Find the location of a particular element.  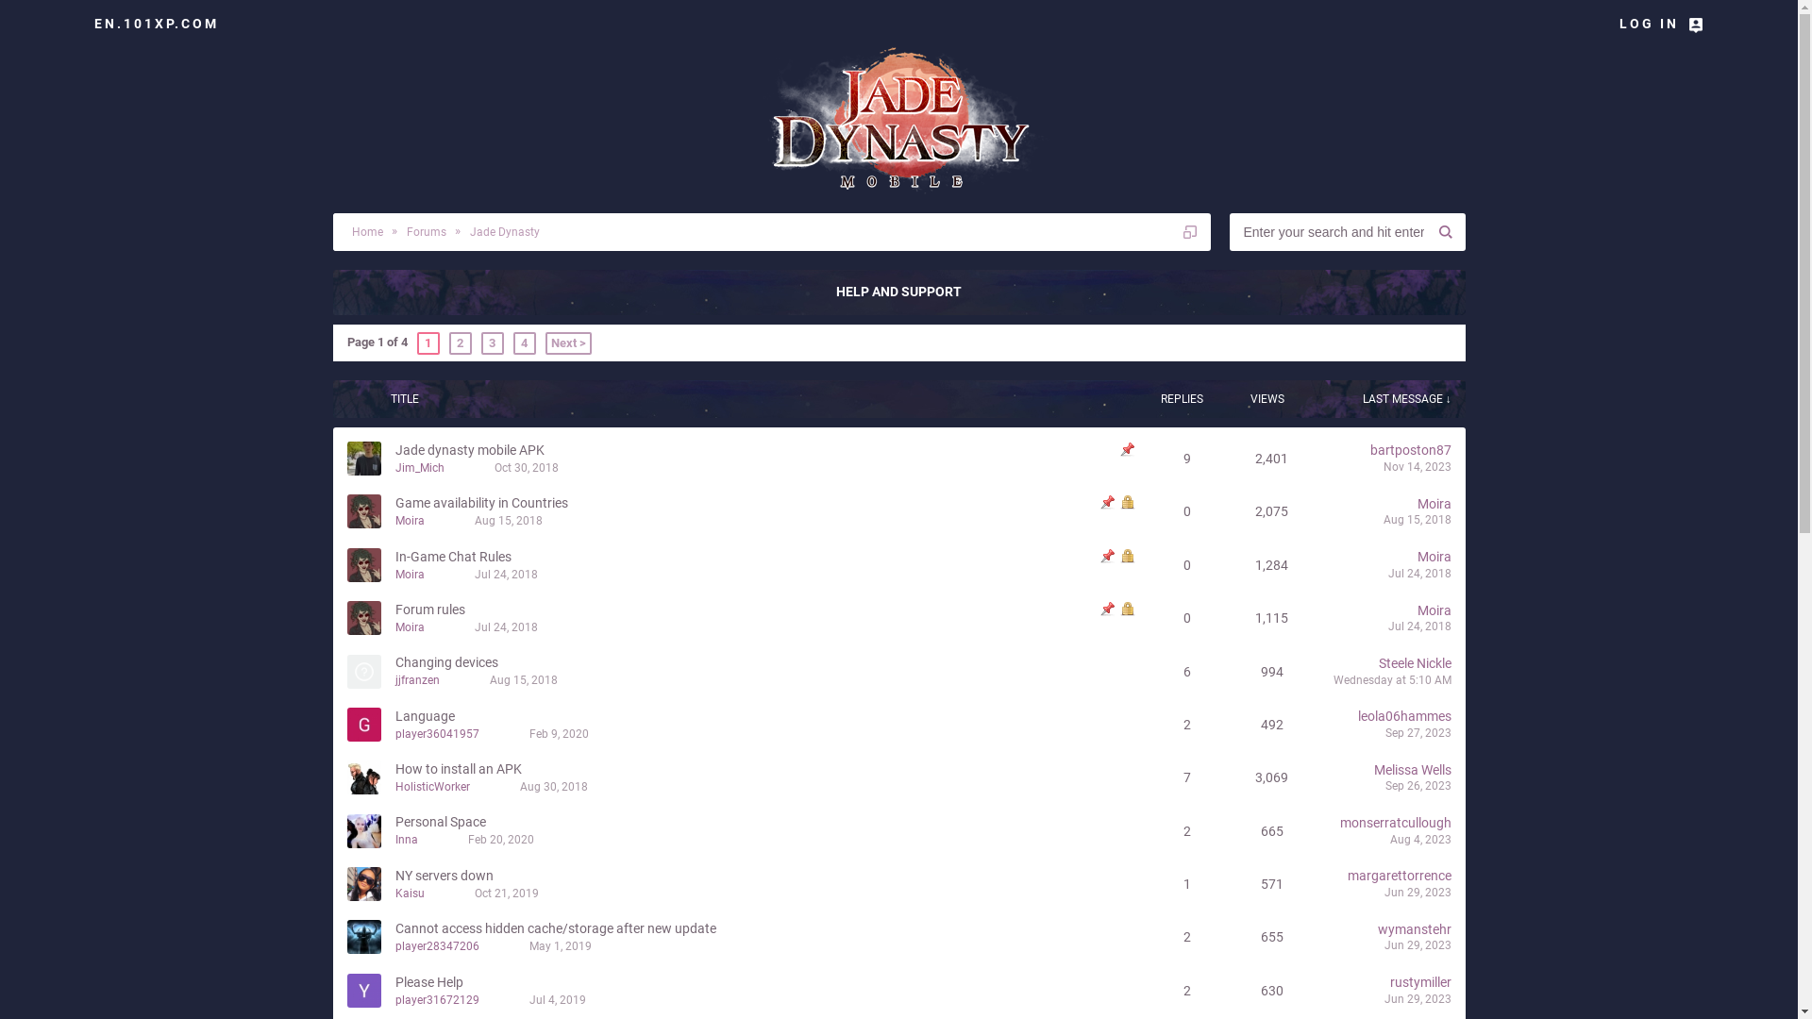

Moira is located at coordinates (410, 627).